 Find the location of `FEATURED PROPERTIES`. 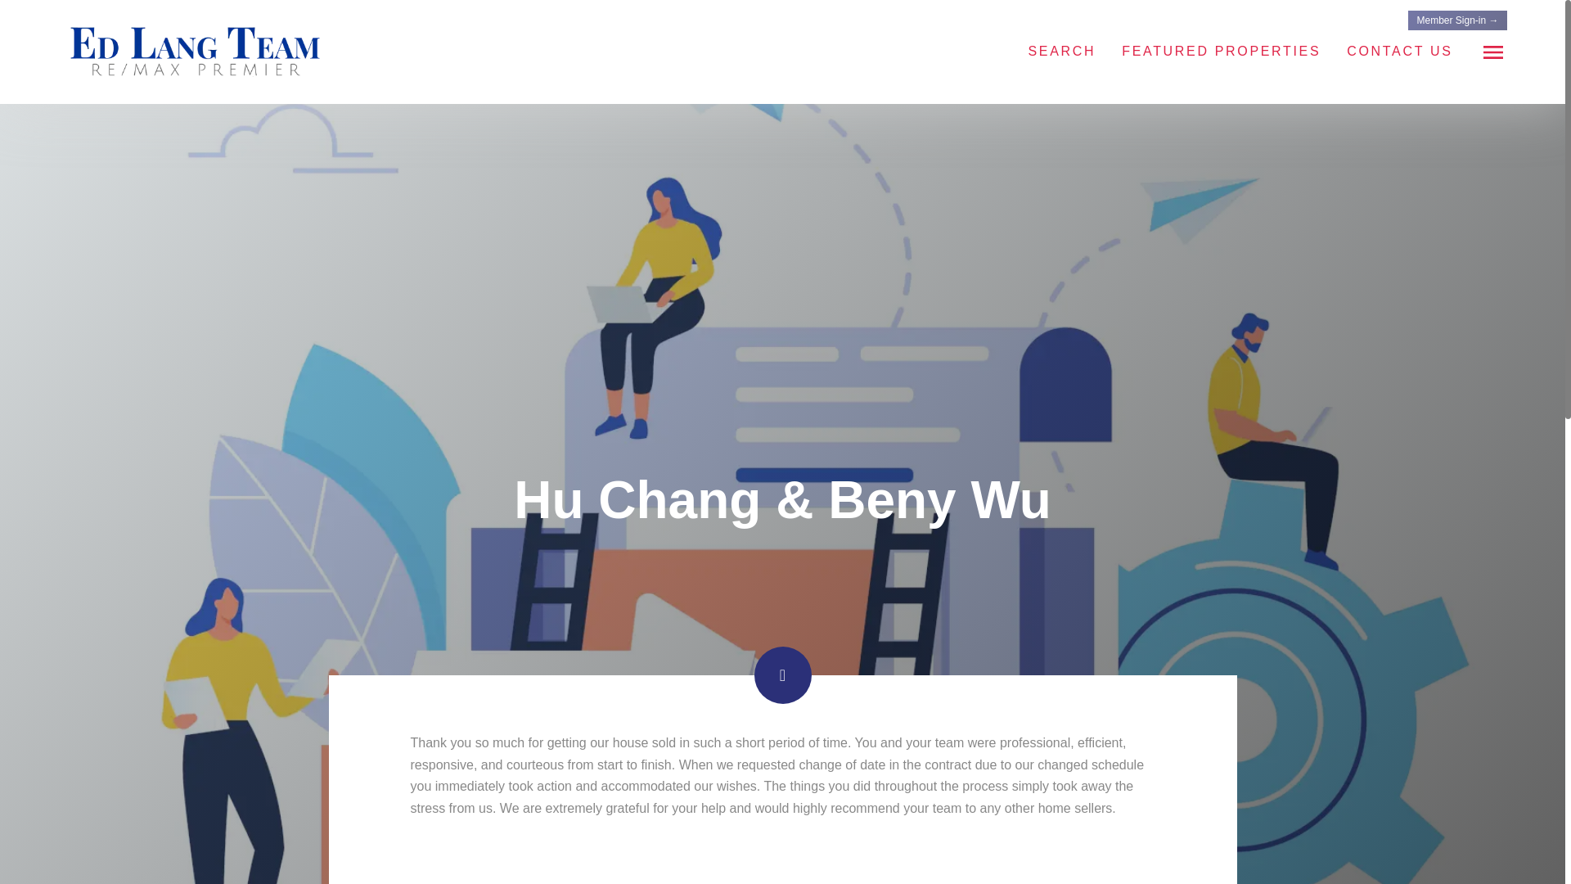

FEATURED PROPERTIES is located at coordinates (1221, 51).